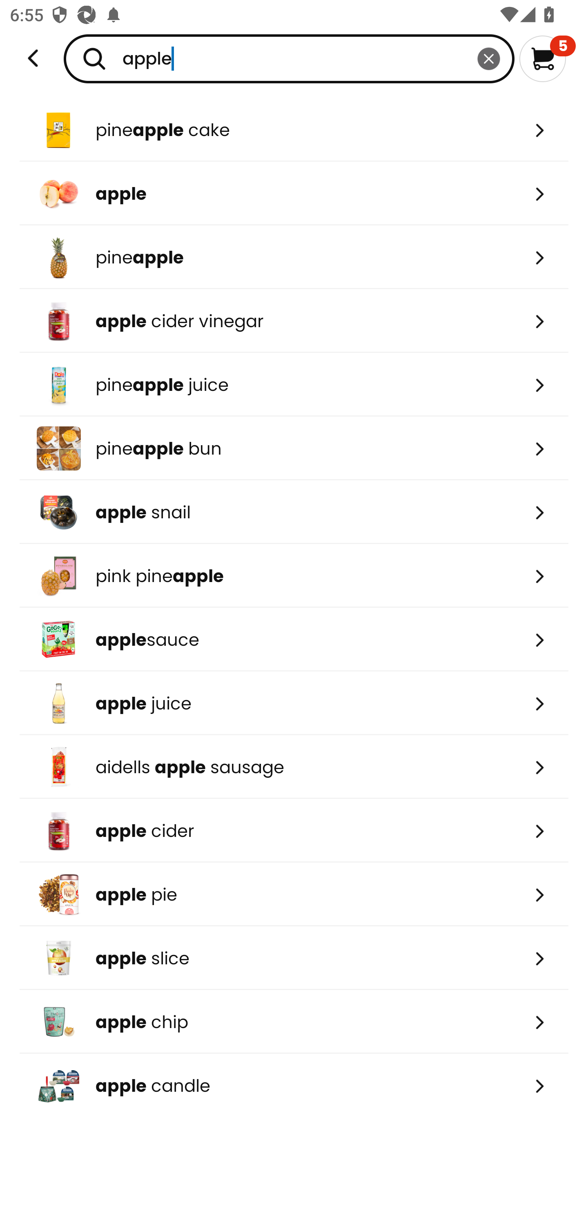  I want to click on pineapple cake, so click(294, 130).